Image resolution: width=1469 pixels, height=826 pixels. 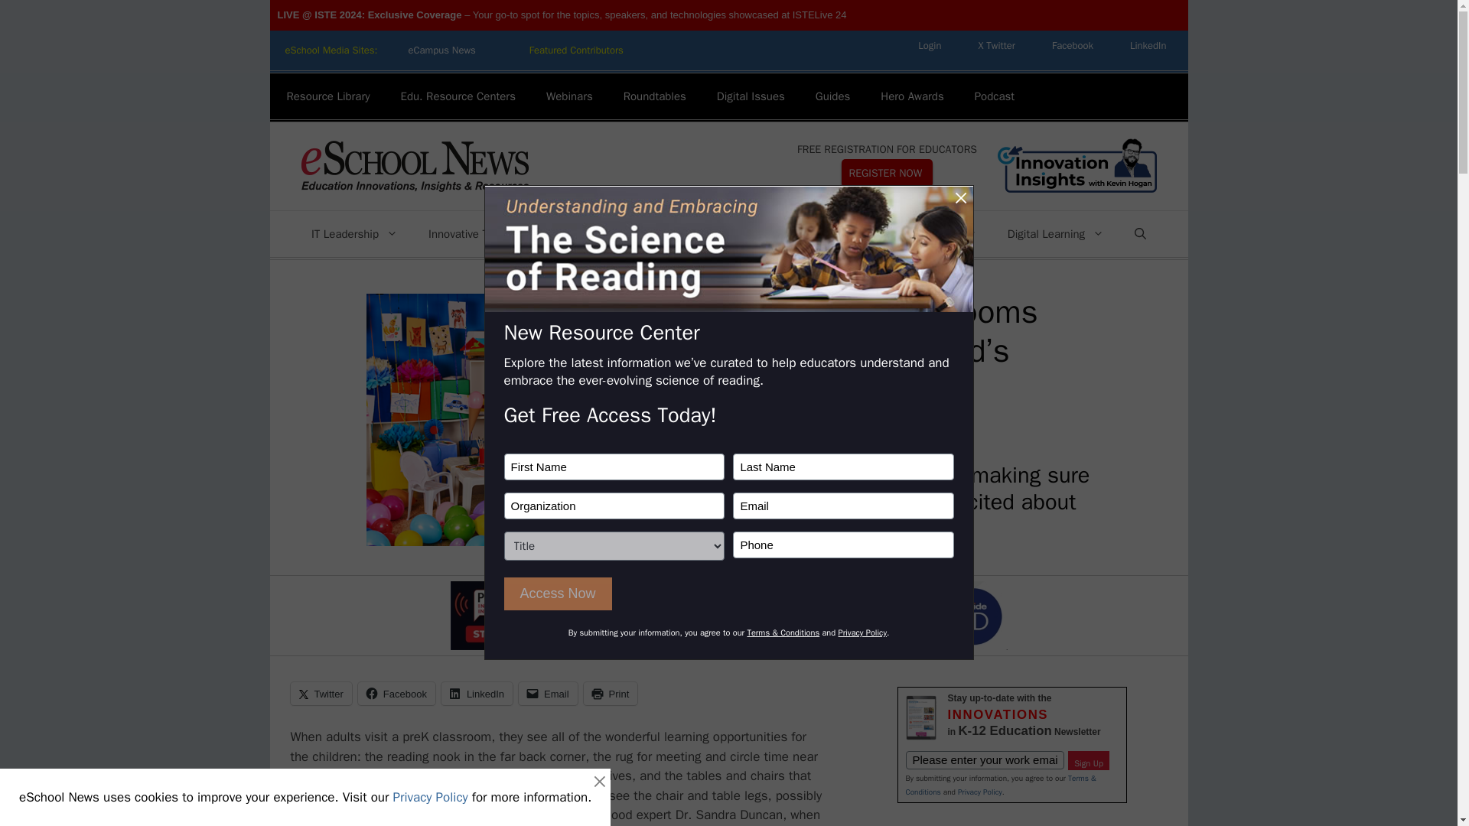 What do you see at coordinates (441, 50) in the screenshot?
I see `eCampus News` at bounding box center [441, 50].